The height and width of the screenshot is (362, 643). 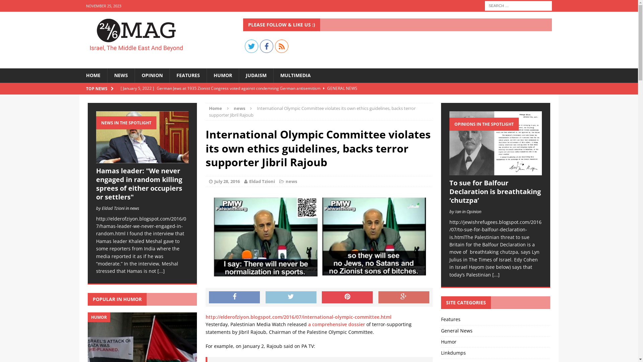 I want to click on rajoub1-0a2a27c24e9830d7cf59826a101f501cb33f2e07, so click(x=319, y=238).